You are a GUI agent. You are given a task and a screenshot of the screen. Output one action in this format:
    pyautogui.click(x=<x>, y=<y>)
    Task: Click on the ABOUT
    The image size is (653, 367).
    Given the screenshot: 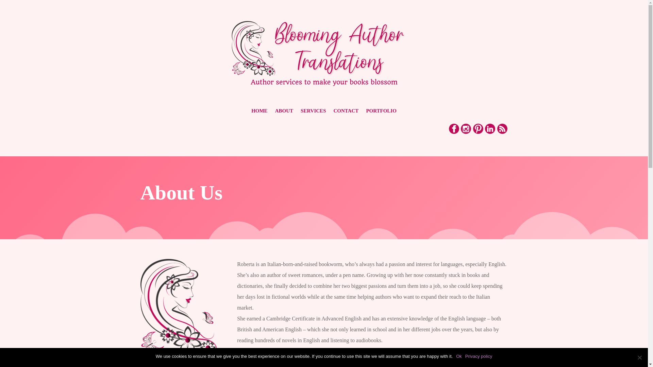 What is the action you would take?
    pyautogui.click(x=284, y=112)
    